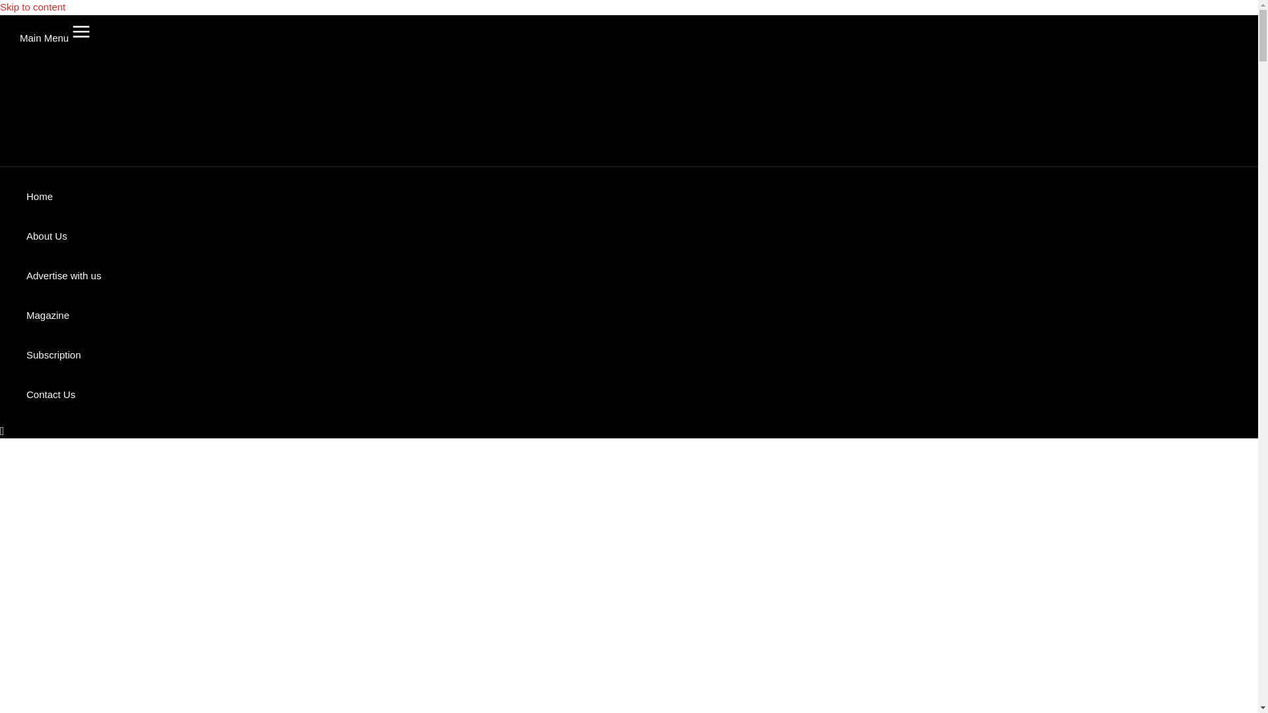  Describe the element at coordinates (63, 197) in the screenshot. I see `Home` at that location.